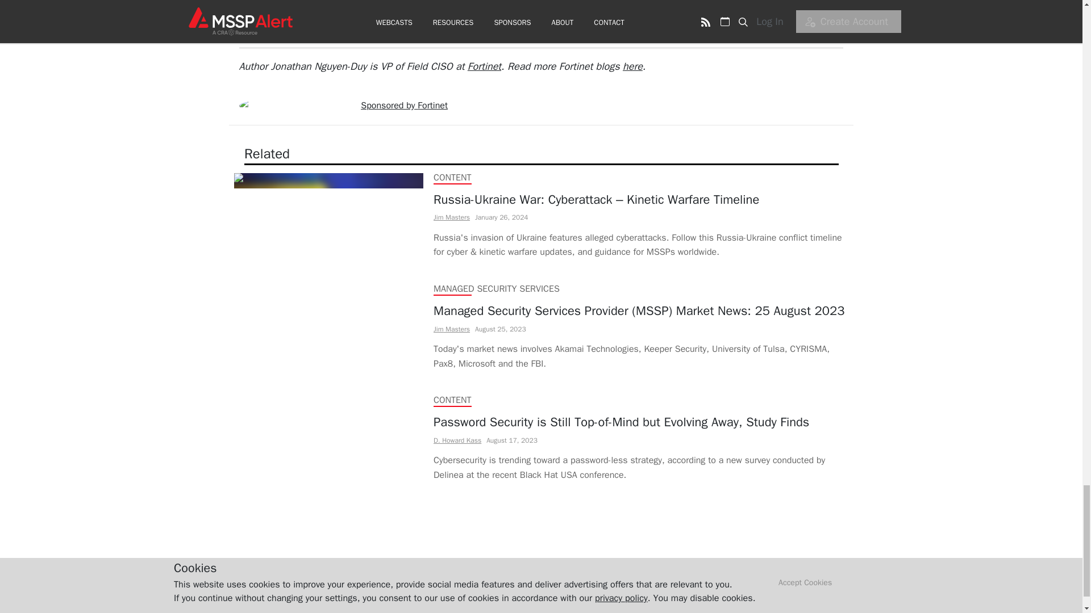  I want to click on MANAGED SECURITY SERVICES, so click(495, 288).